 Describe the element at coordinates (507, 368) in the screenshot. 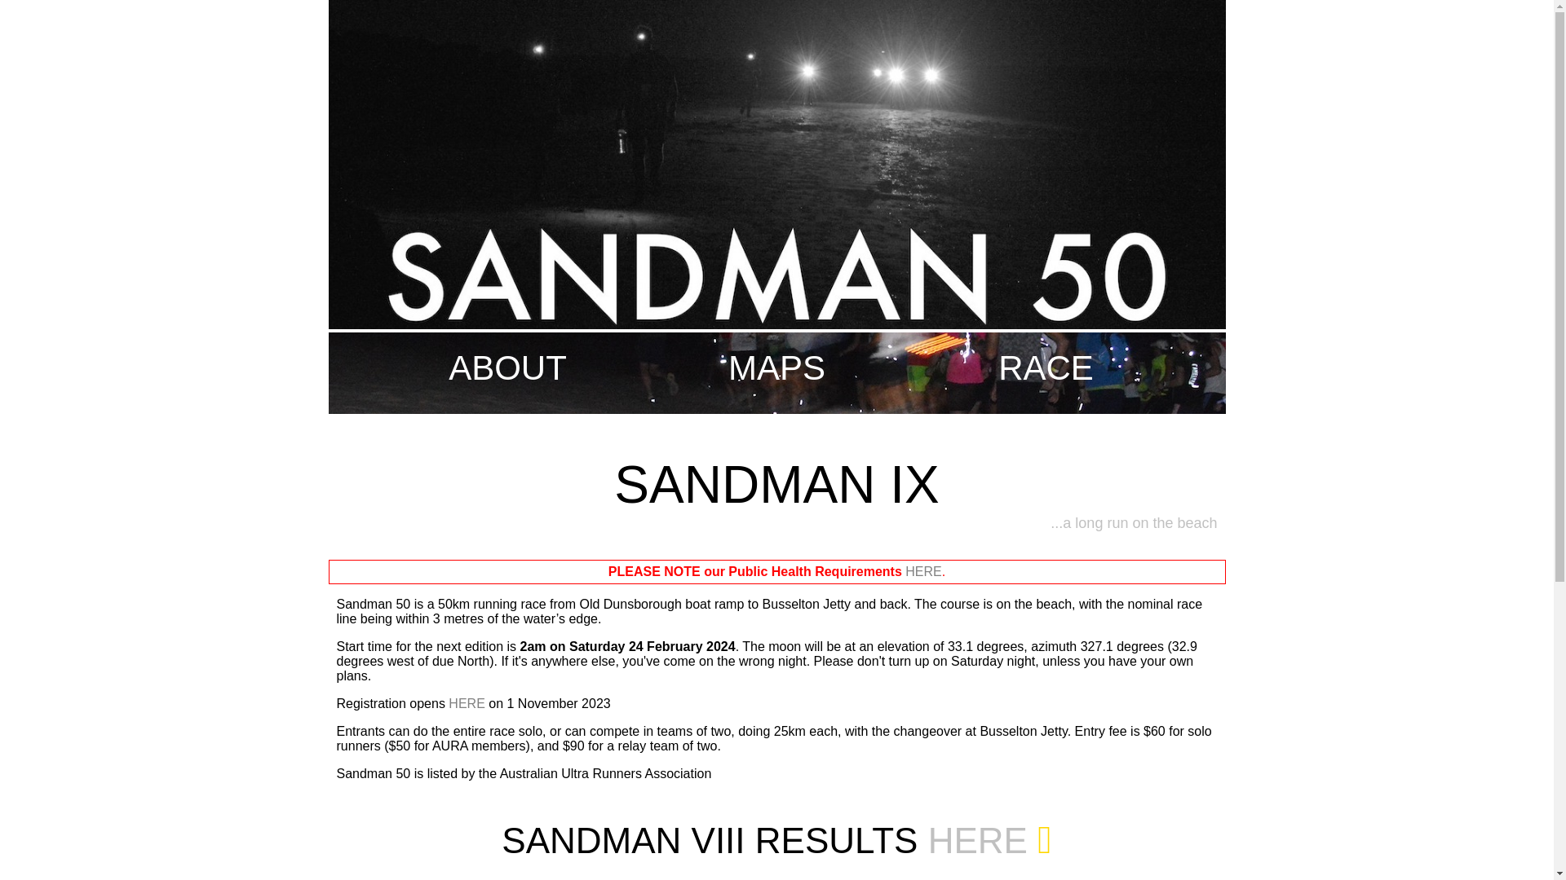

I see `ABOUT` at that location.